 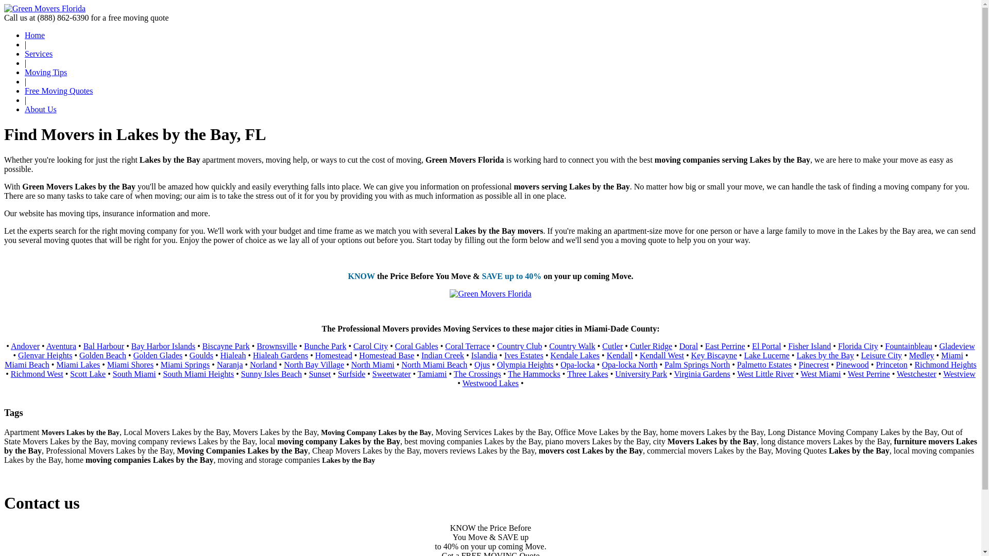 What do you see at coordinates (909, 346) in the screenshot?
I see `Fountainbleau` at bounding box center [909, 346].